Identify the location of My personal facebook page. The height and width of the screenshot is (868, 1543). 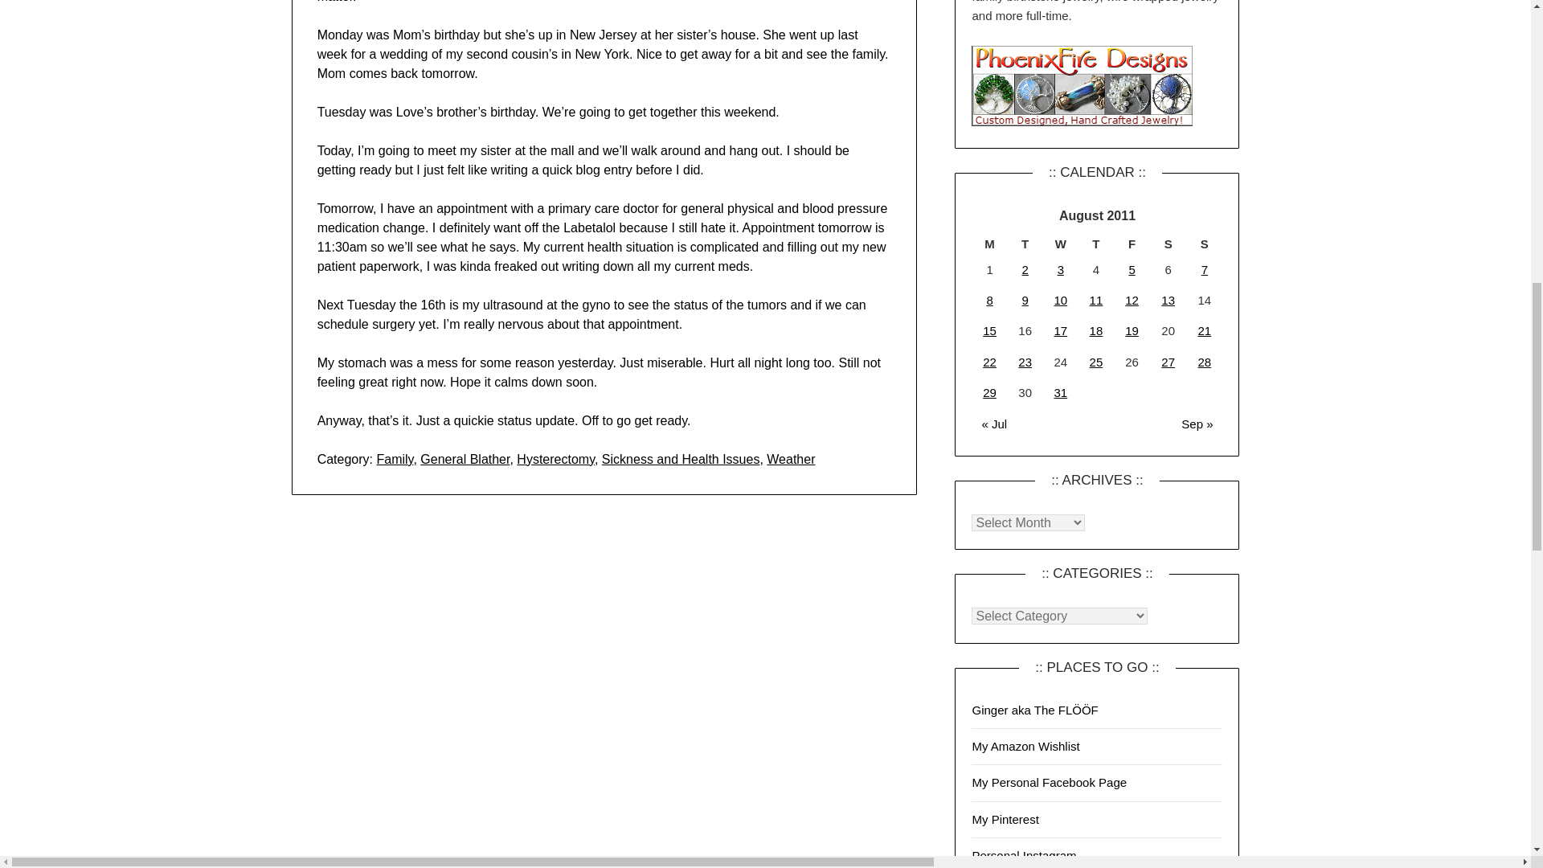
(1049, 782).